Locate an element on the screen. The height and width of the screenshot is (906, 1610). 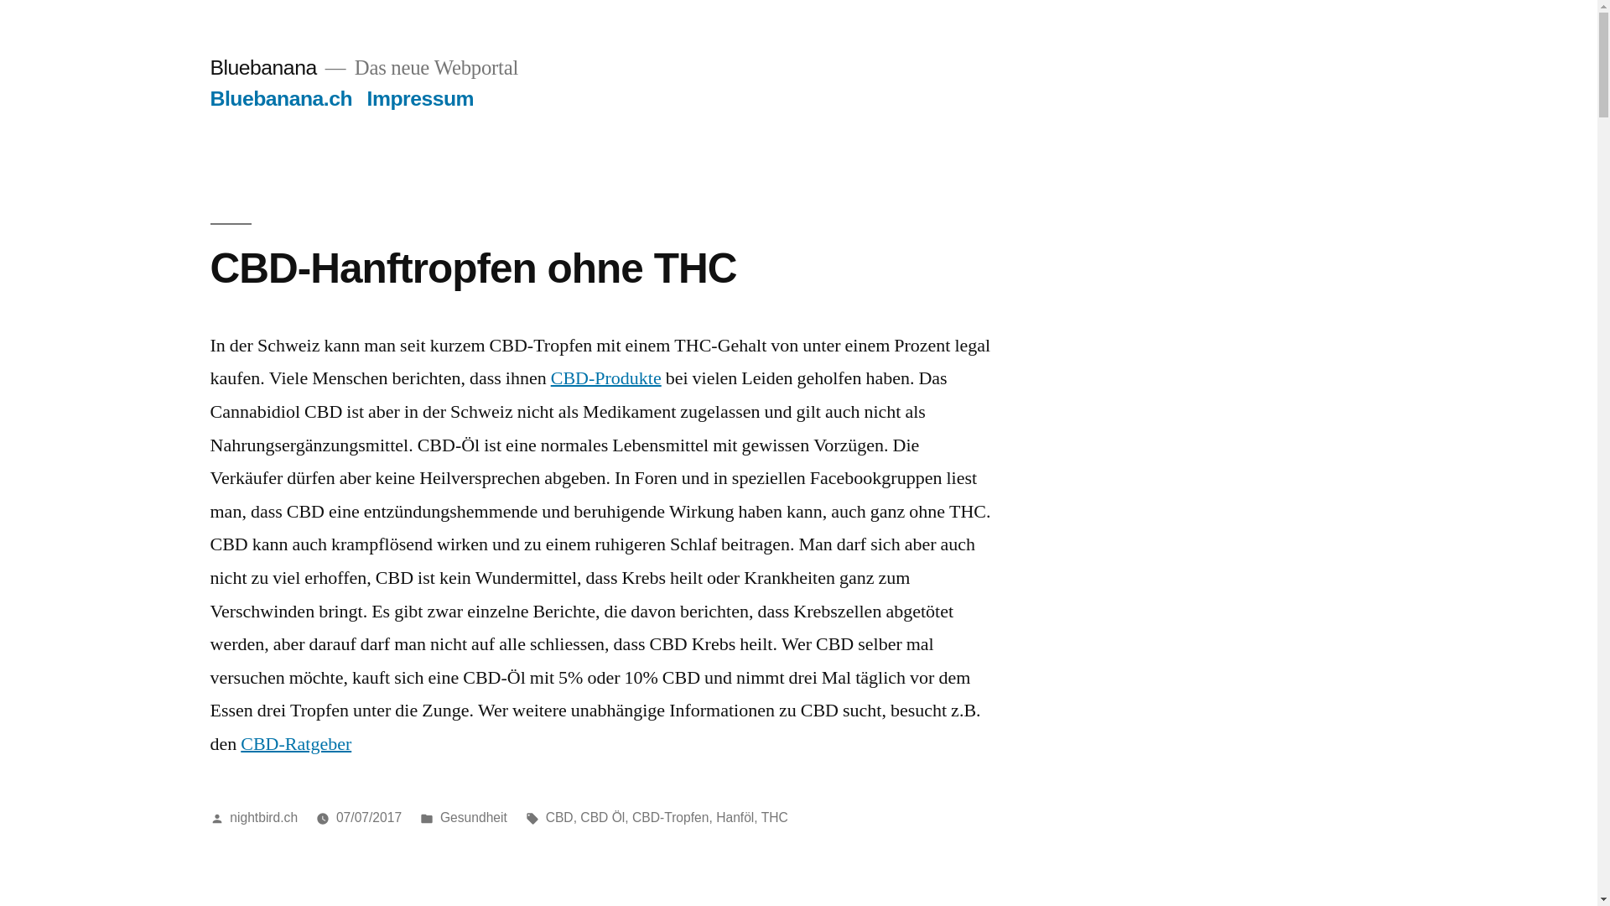
Gesundheit is located at coordinates (474, 817).